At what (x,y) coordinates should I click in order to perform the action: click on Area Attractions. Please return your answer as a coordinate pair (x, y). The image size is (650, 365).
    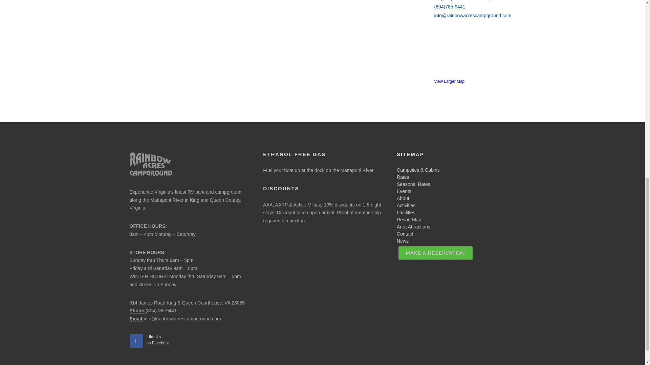
    Looking at the image, I should click on (404, 191).